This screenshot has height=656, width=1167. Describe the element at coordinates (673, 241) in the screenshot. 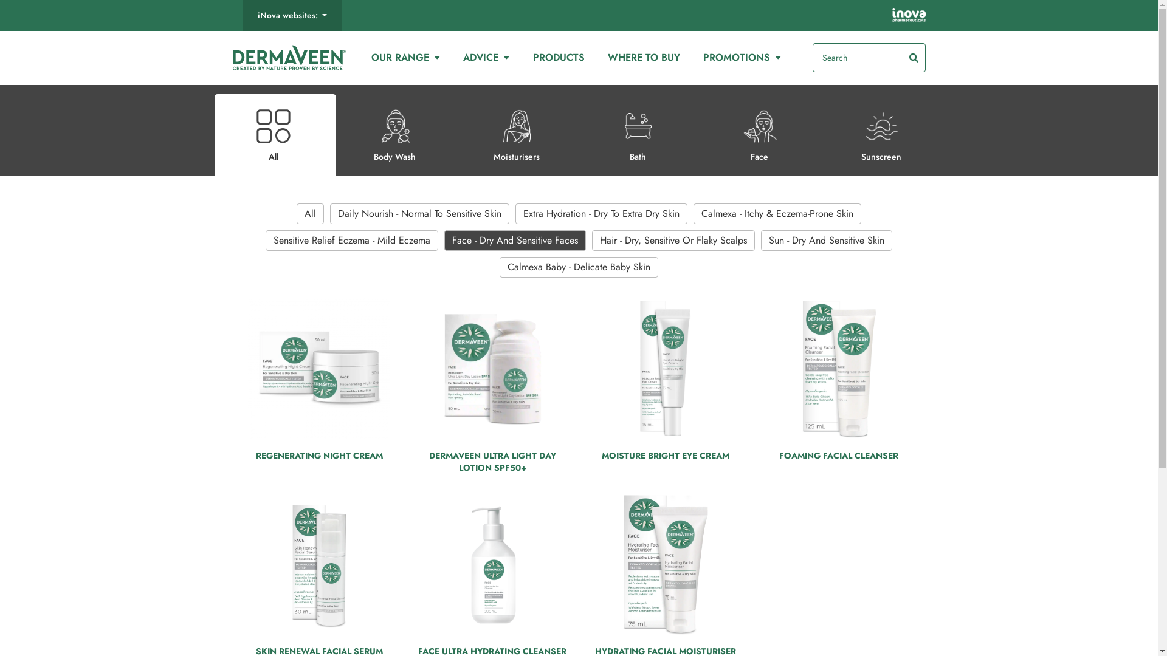

I see `Hair - Dry, Sensitive Or Flaky Scalps` at that location.